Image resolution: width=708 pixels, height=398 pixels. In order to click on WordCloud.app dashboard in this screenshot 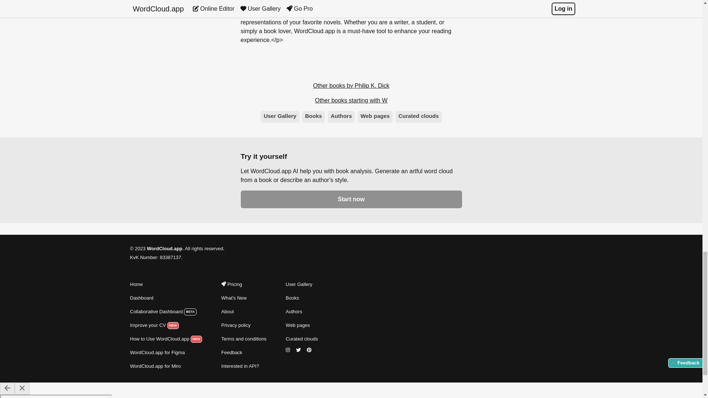, I will do `click(166, 298)`.